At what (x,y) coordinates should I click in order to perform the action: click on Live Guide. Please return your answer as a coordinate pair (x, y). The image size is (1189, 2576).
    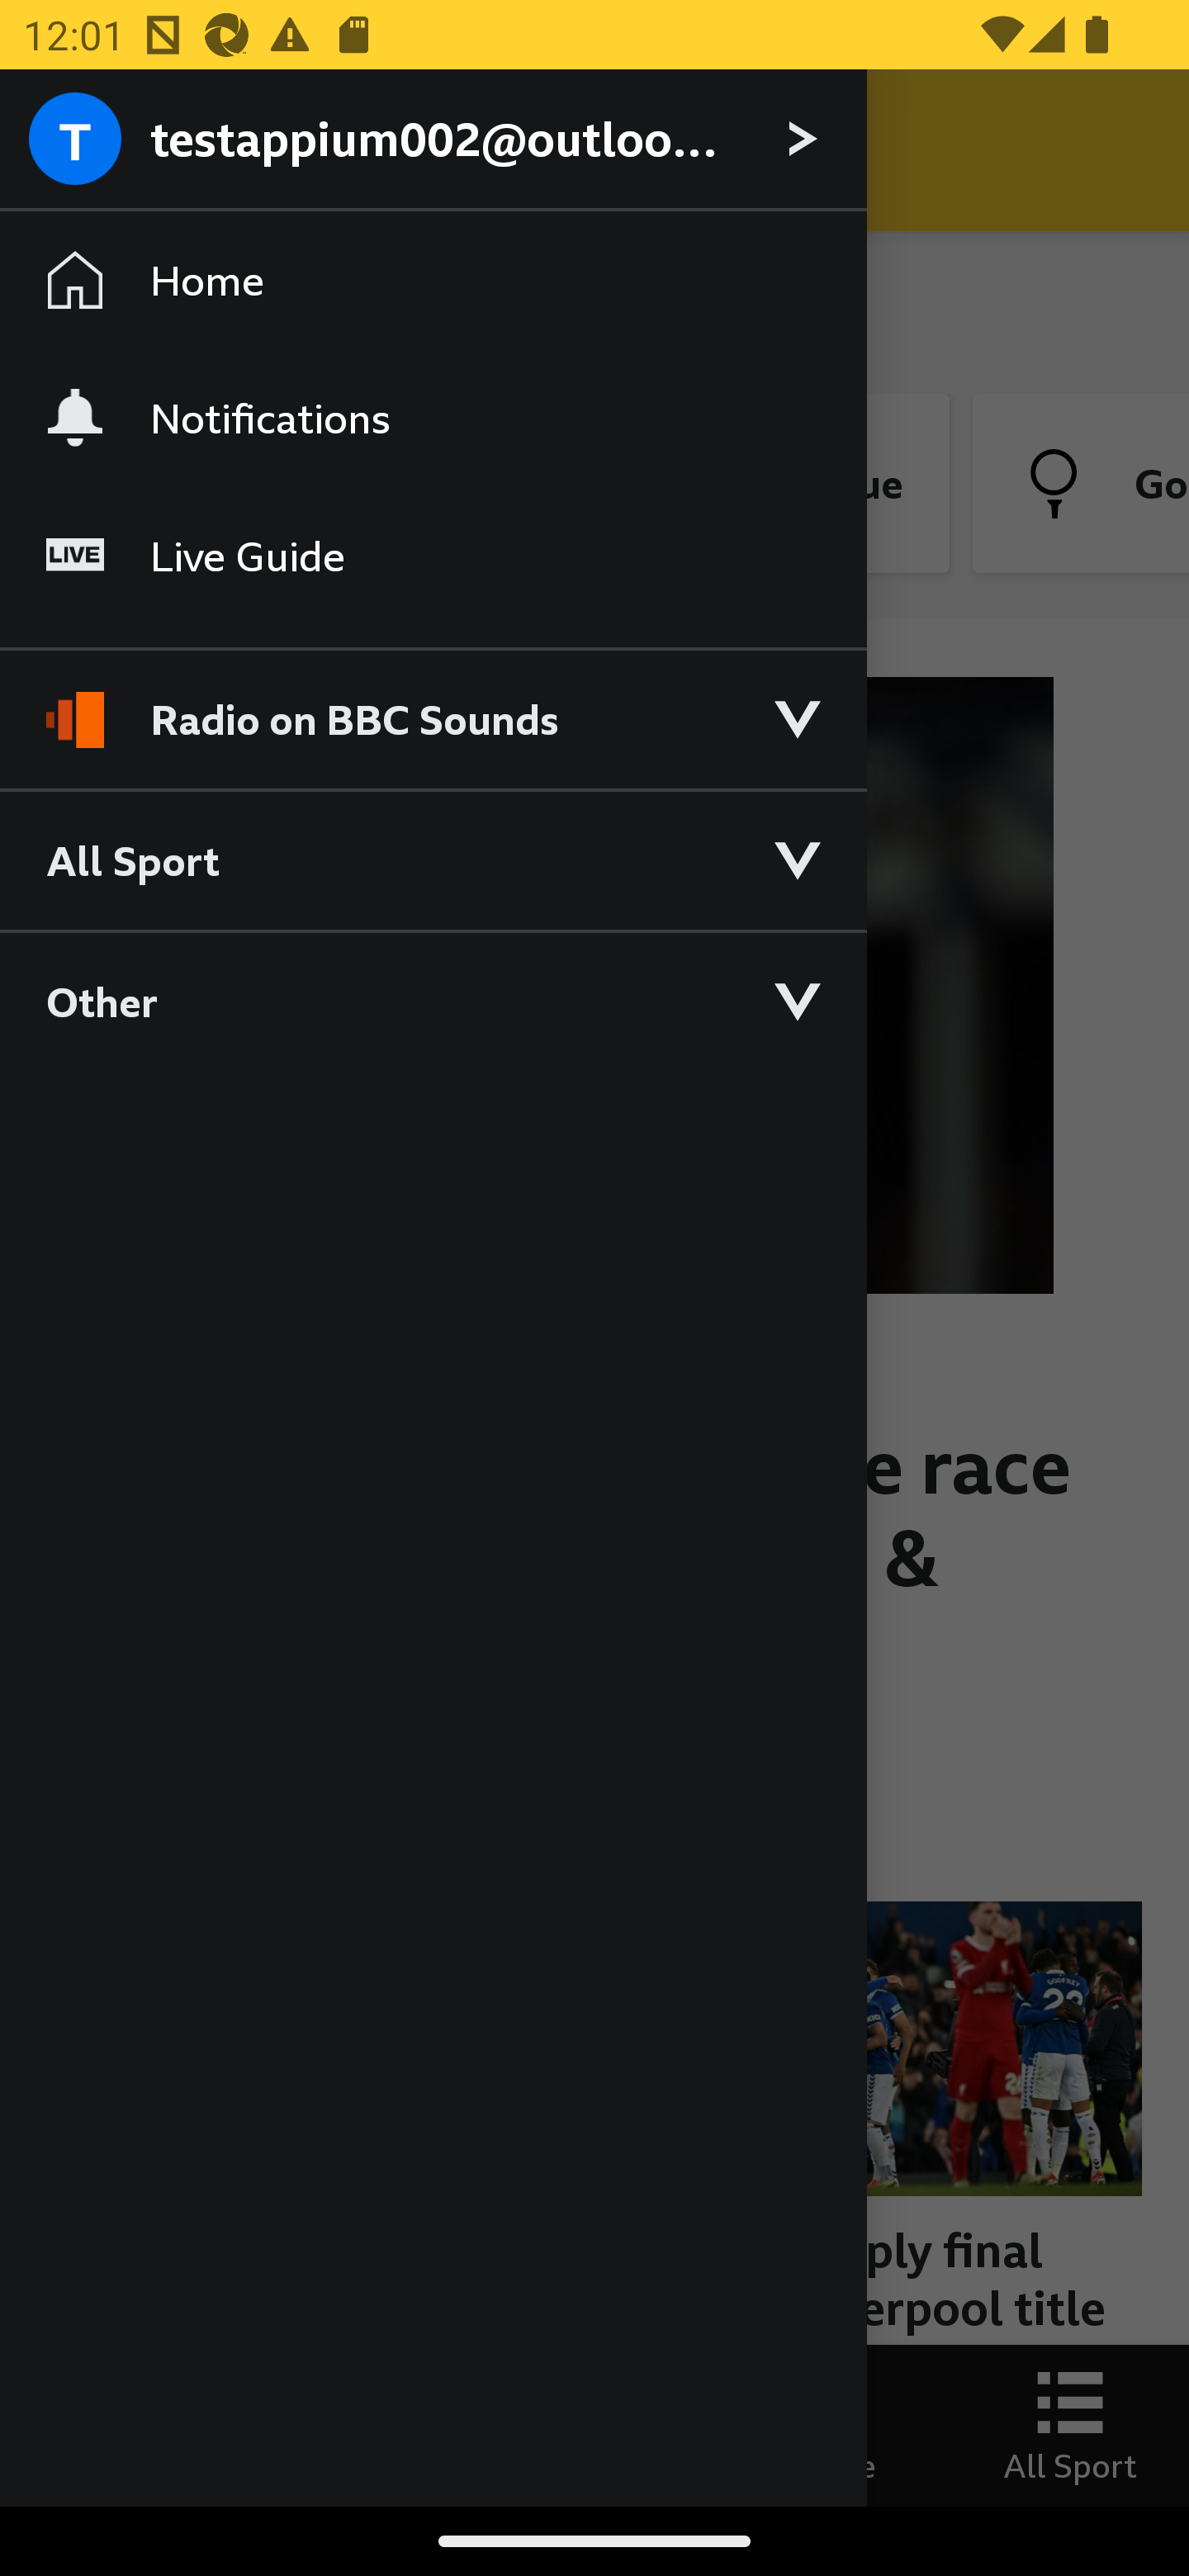
    Looking at the image, I should click on (433, 556).